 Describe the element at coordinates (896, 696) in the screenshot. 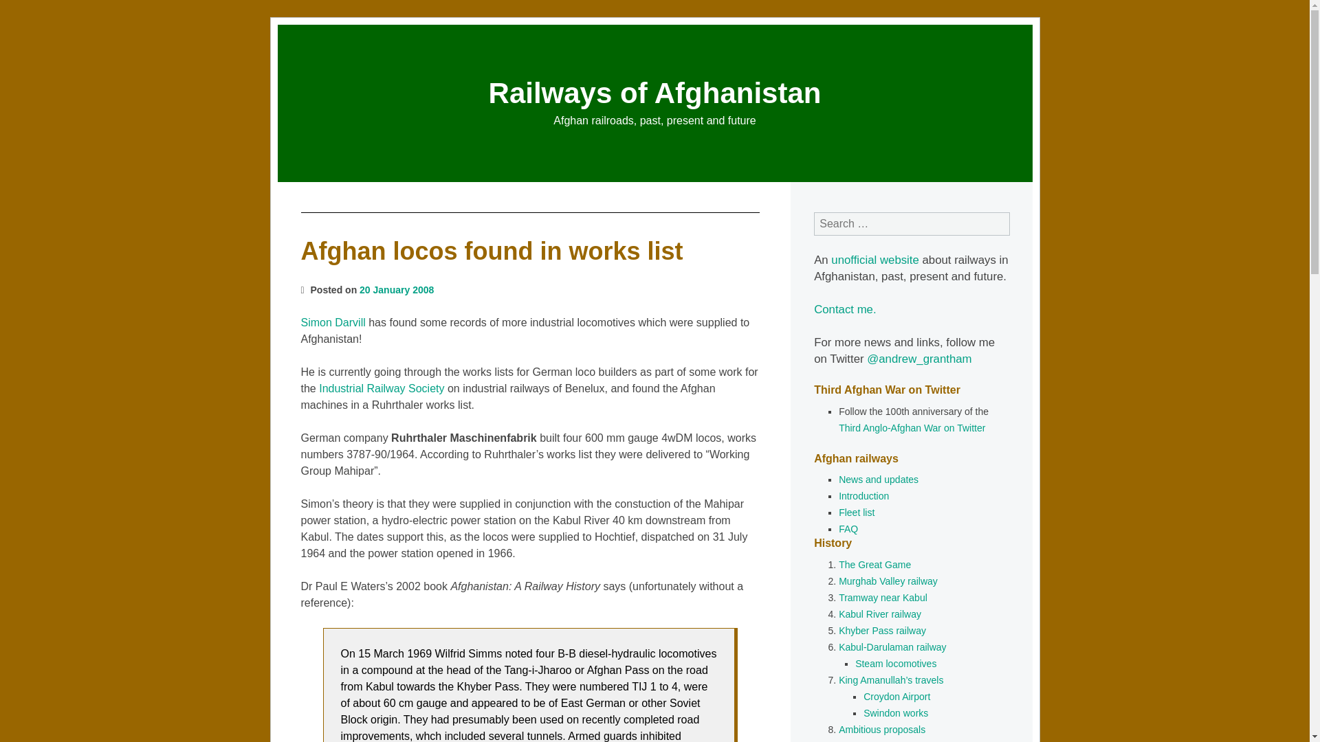

I see `King Amanullah at Croydon Air Port` at that location.